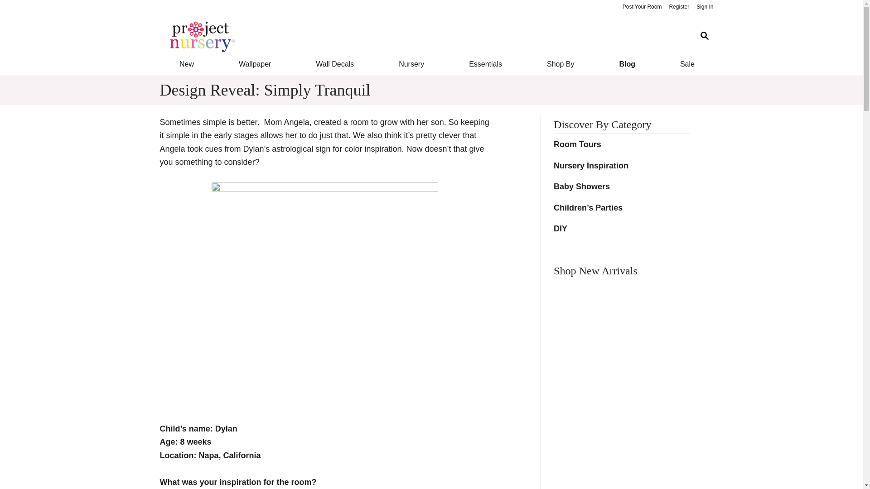 This screenshot has width=870, height=489. What do you see at coordinates (642, 7) in the screenshot?
I see `Post Your Room` at bounding box center [642, 7].